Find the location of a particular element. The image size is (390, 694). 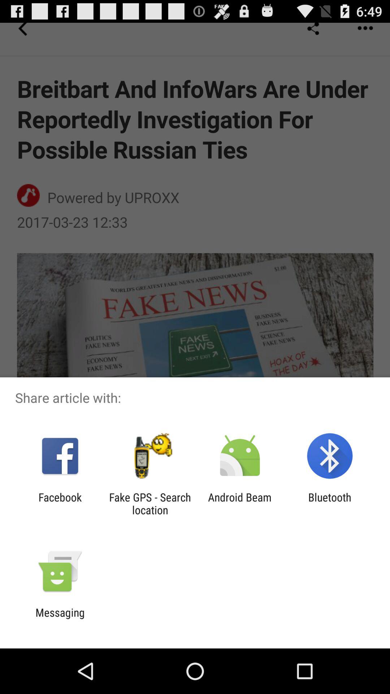

tap icon next to the bluetooth item is located at coordinates (240, 504).